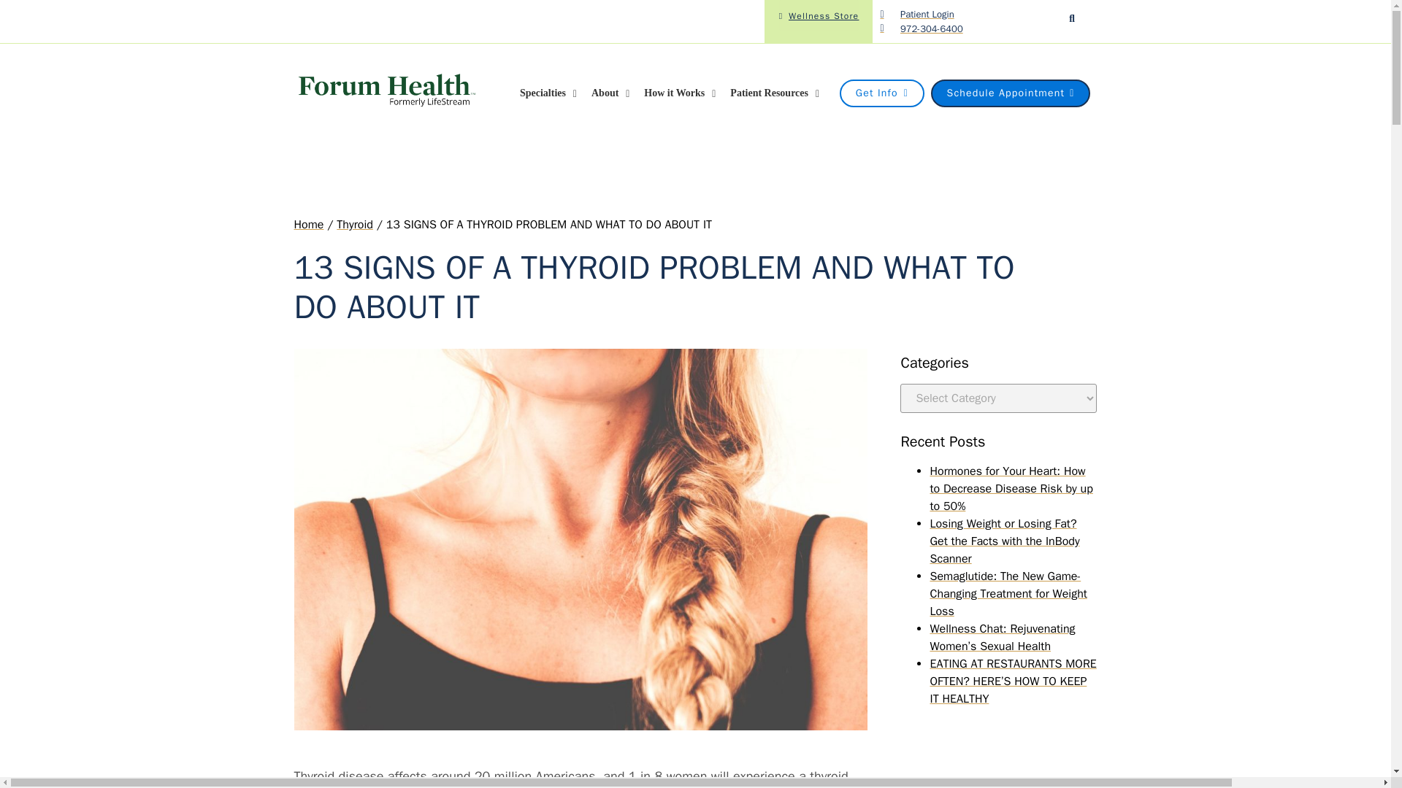 The width and height of the screenshot is (1402, 788). Describe the element at coordinates (308, 225) in the screenshot. I see `Go to Home` at that location.